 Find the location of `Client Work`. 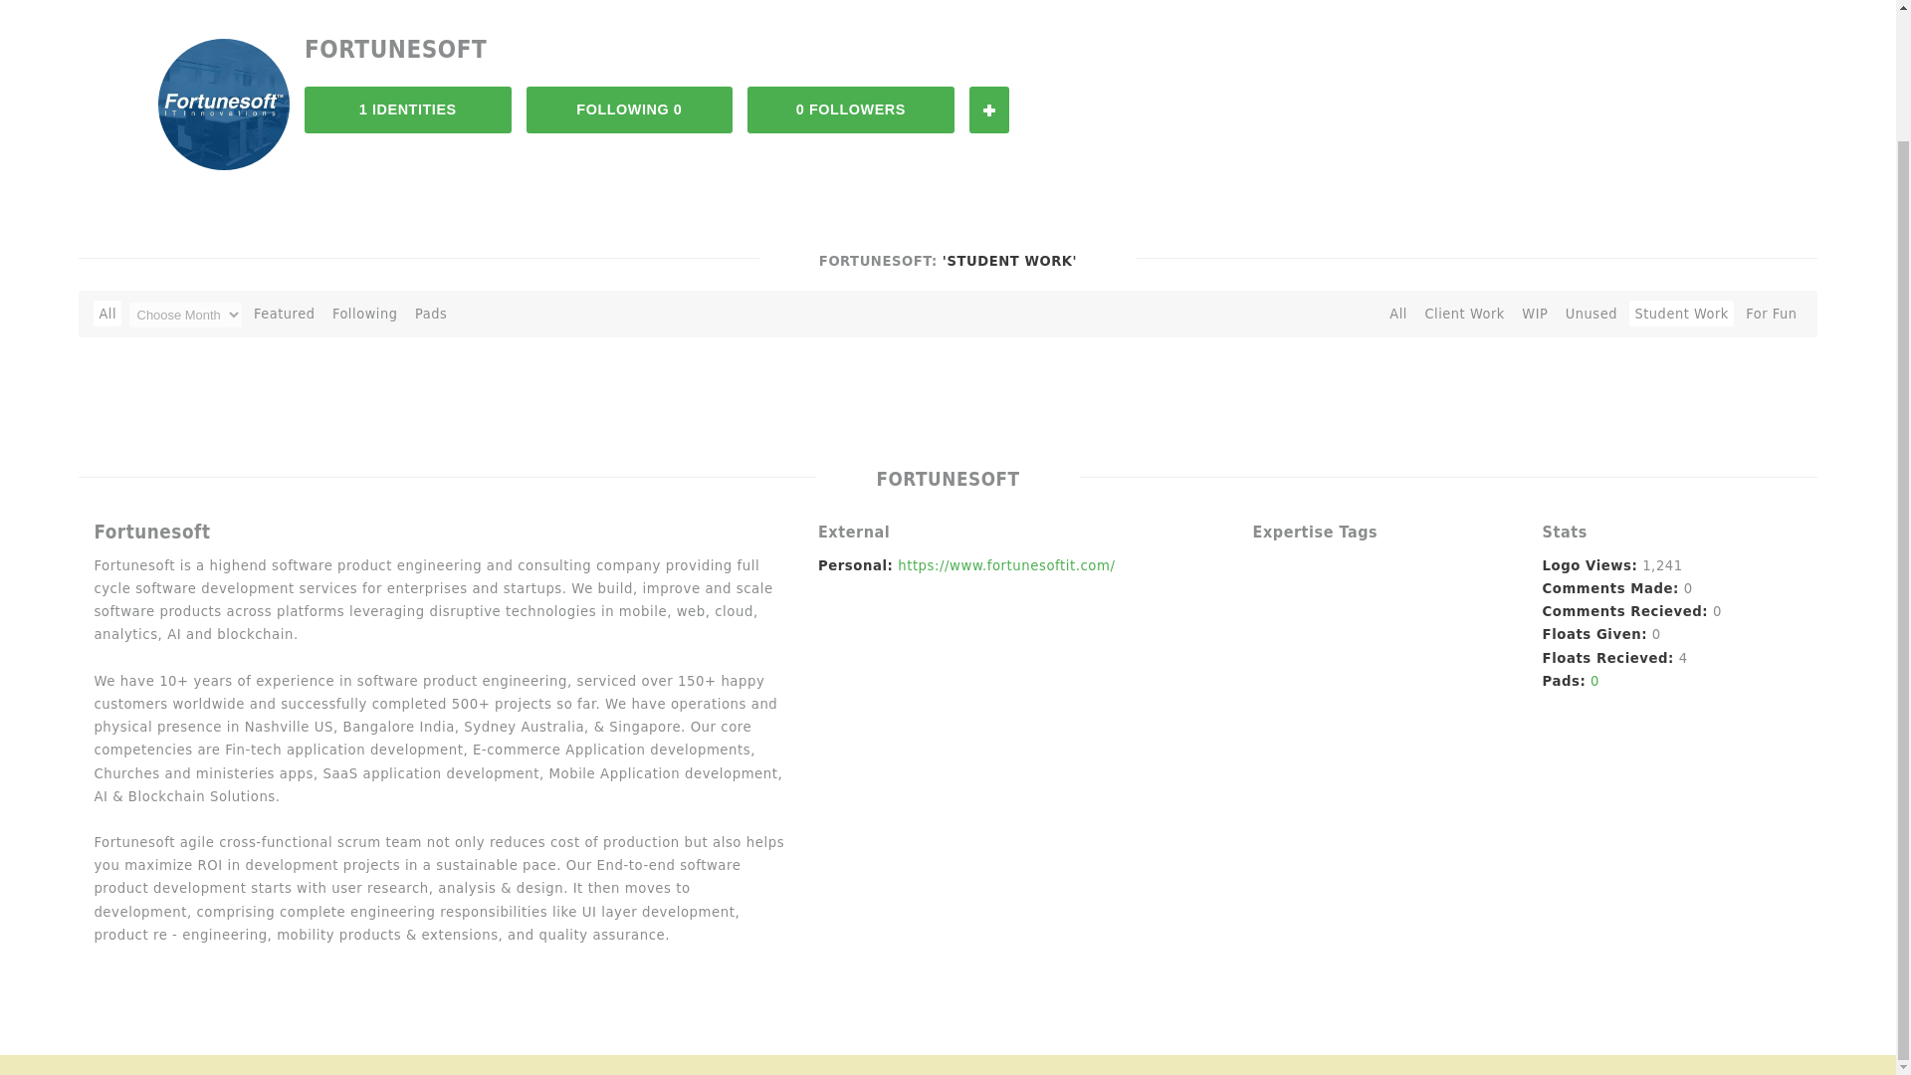

Client Work is located at coordinates (1464, 314).